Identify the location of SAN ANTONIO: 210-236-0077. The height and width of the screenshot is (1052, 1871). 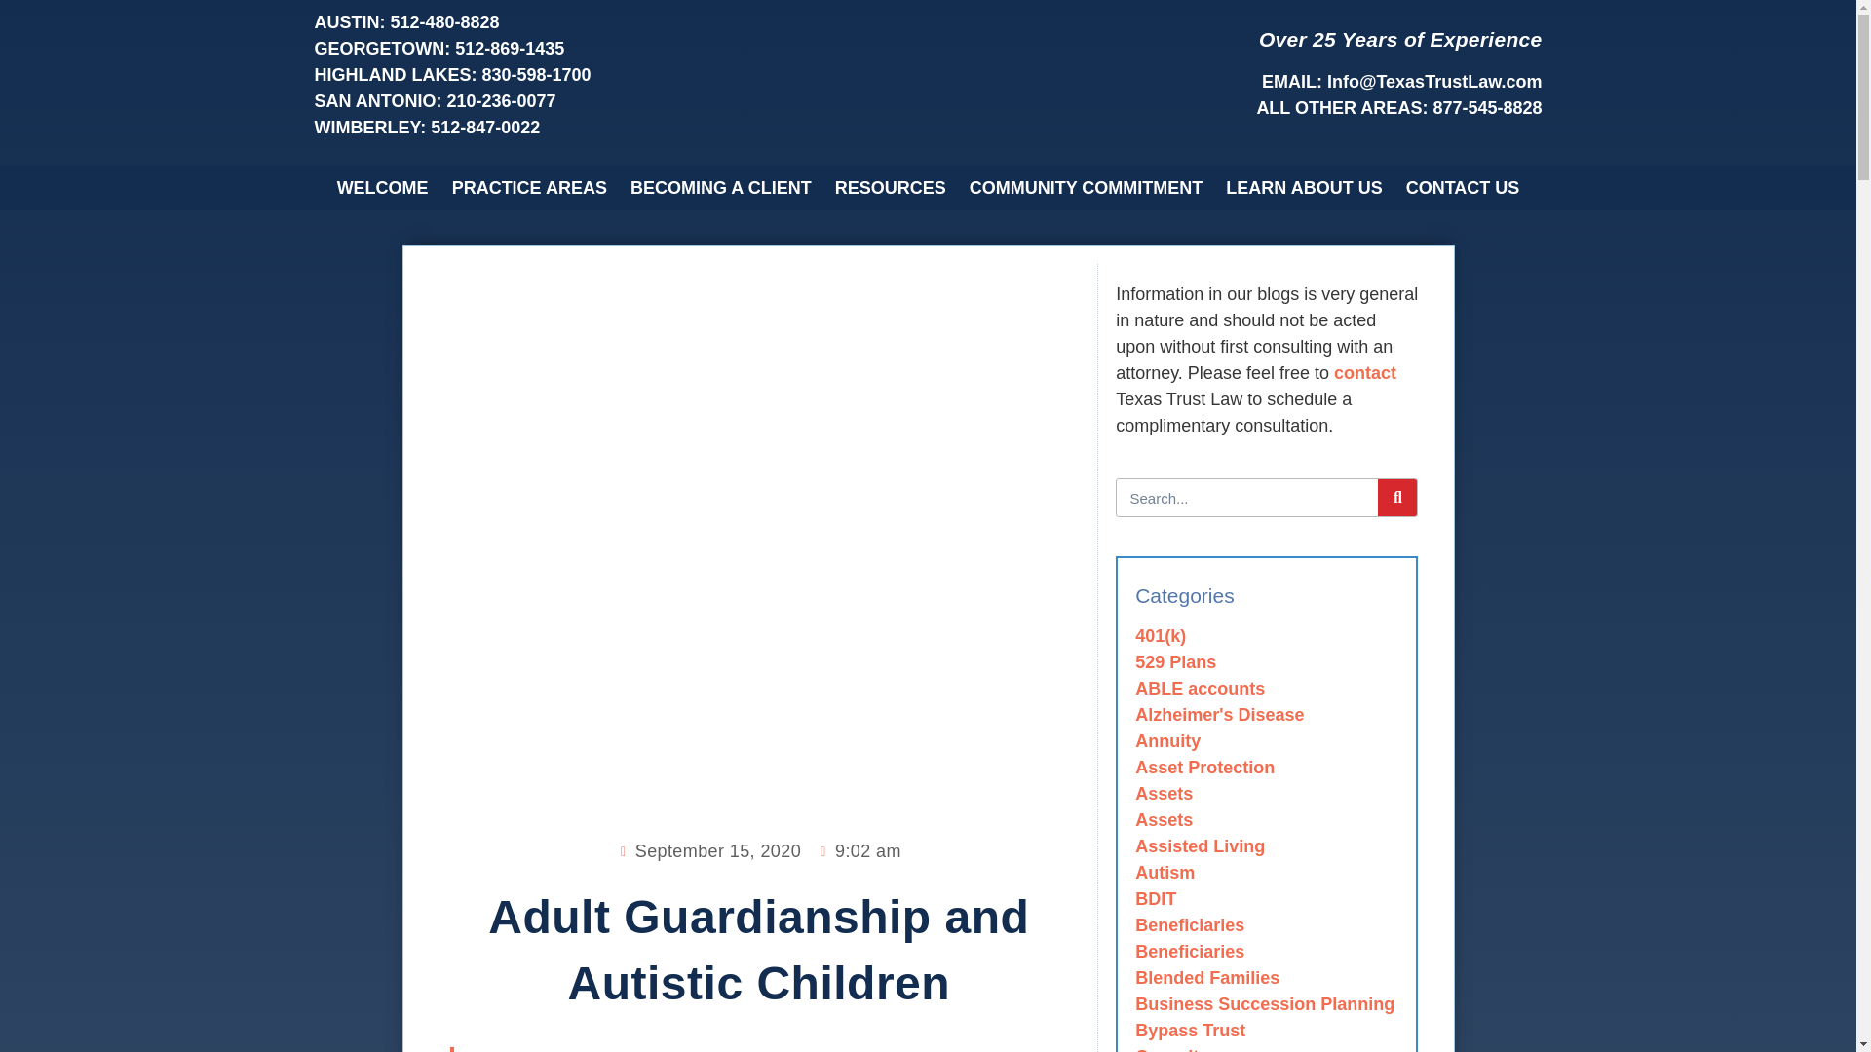
(616, 101).